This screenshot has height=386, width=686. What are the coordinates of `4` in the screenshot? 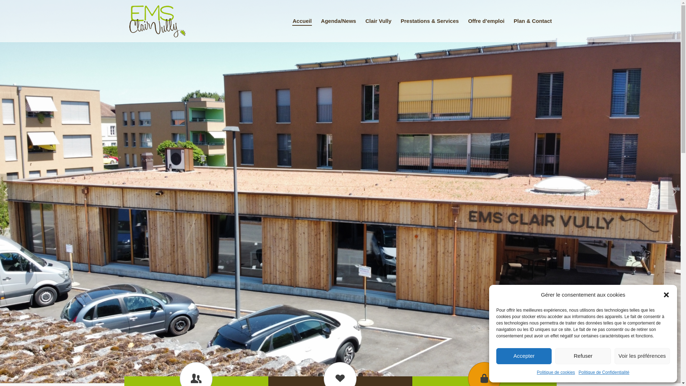 It's located at (338, 375).